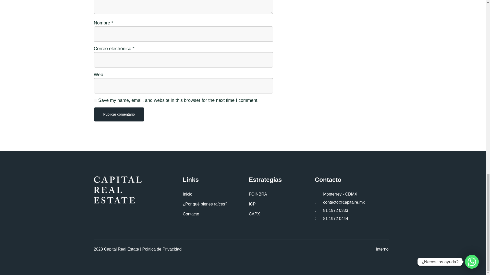 This screenshot has height=275, width=490. I want to click on ICP, so click(282, 204).